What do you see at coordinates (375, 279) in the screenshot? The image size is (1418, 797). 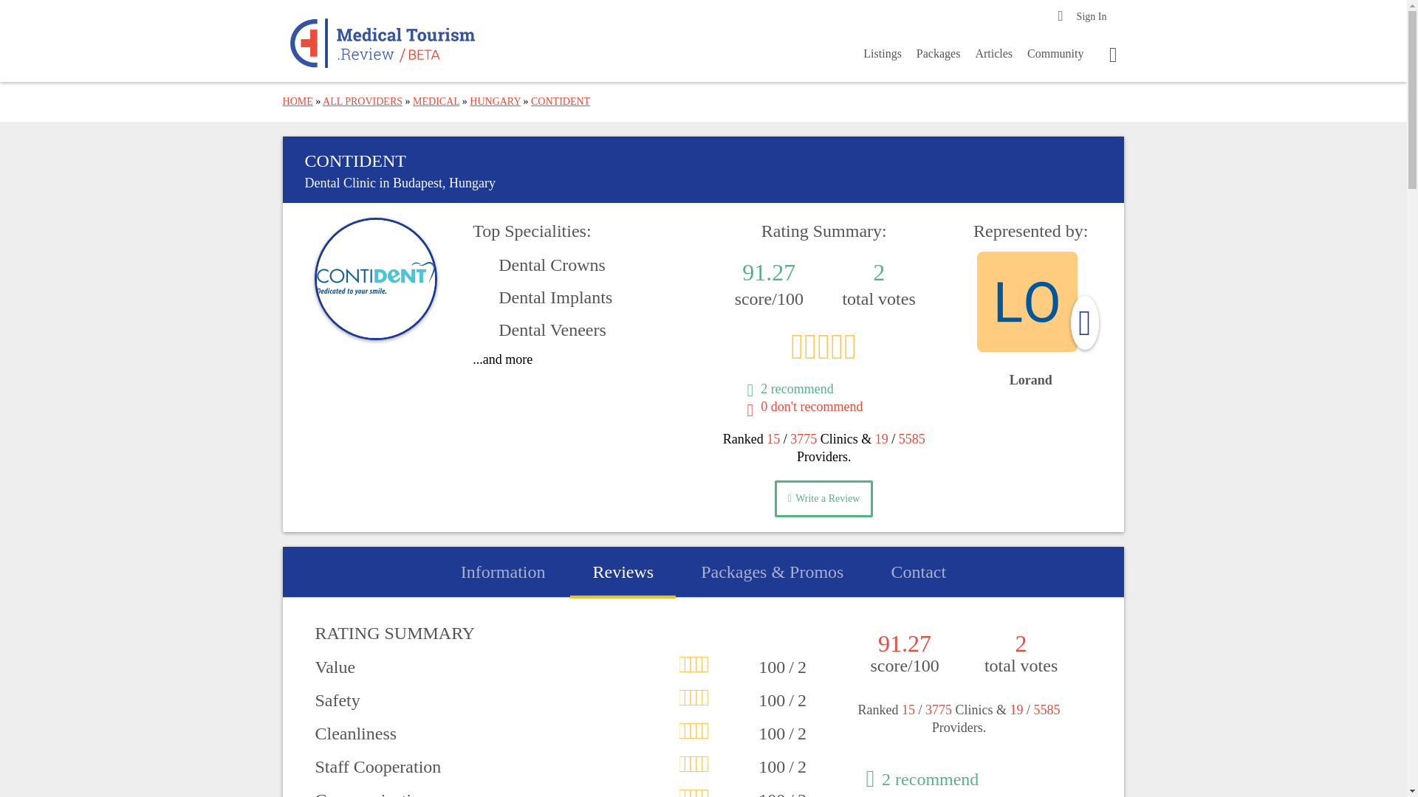 I see `Logo of Contident in Hungary` at bounding box center [375, 279].